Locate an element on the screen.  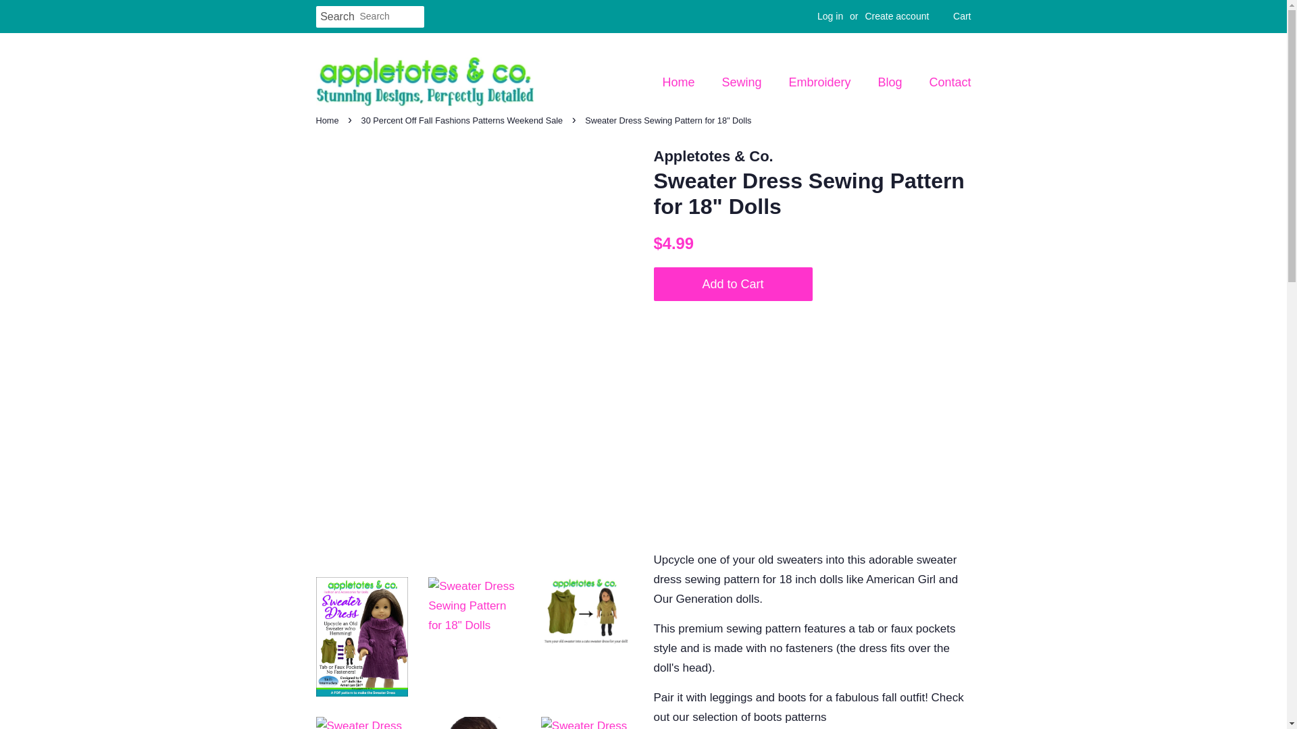
Log in is located at coordinates (830, 16).